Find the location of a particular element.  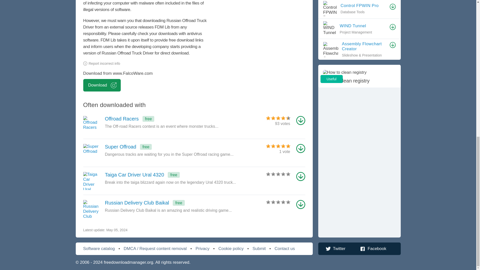

Taiga Car Driver Ural 4320 is located at coordinates (172, 176).